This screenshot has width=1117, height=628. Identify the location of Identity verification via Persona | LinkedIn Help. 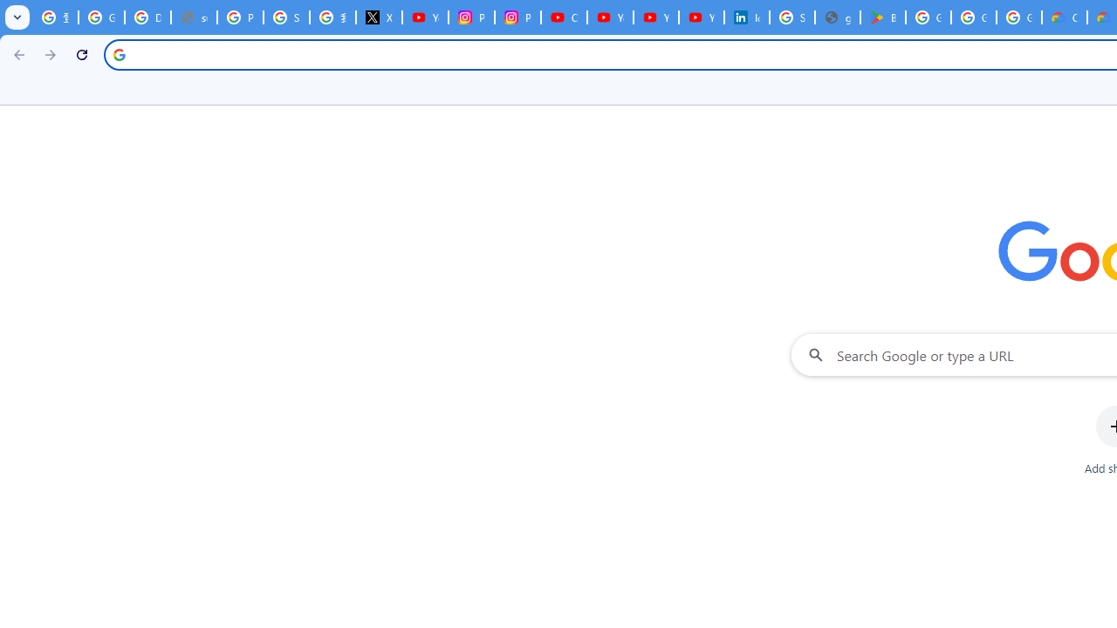
(746, 17).